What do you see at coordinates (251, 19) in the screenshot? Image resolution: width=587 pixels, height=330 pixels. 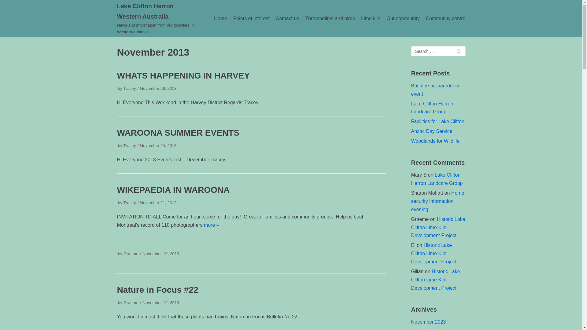 I see `Points of interest` at bounding box center [251, 19].